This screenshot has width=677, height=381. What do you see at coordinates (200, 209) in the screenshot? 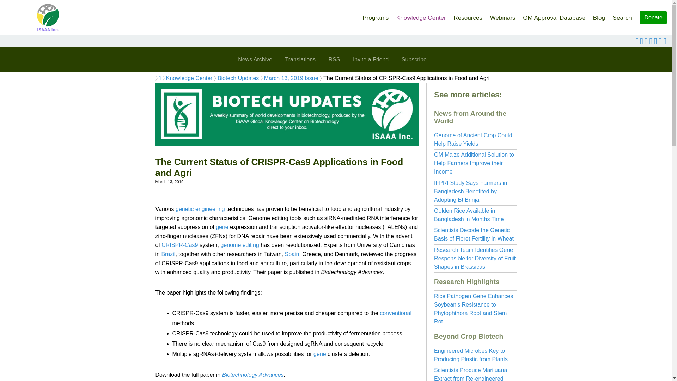
I see `genetic engineering` at bounding box center [200, 209].